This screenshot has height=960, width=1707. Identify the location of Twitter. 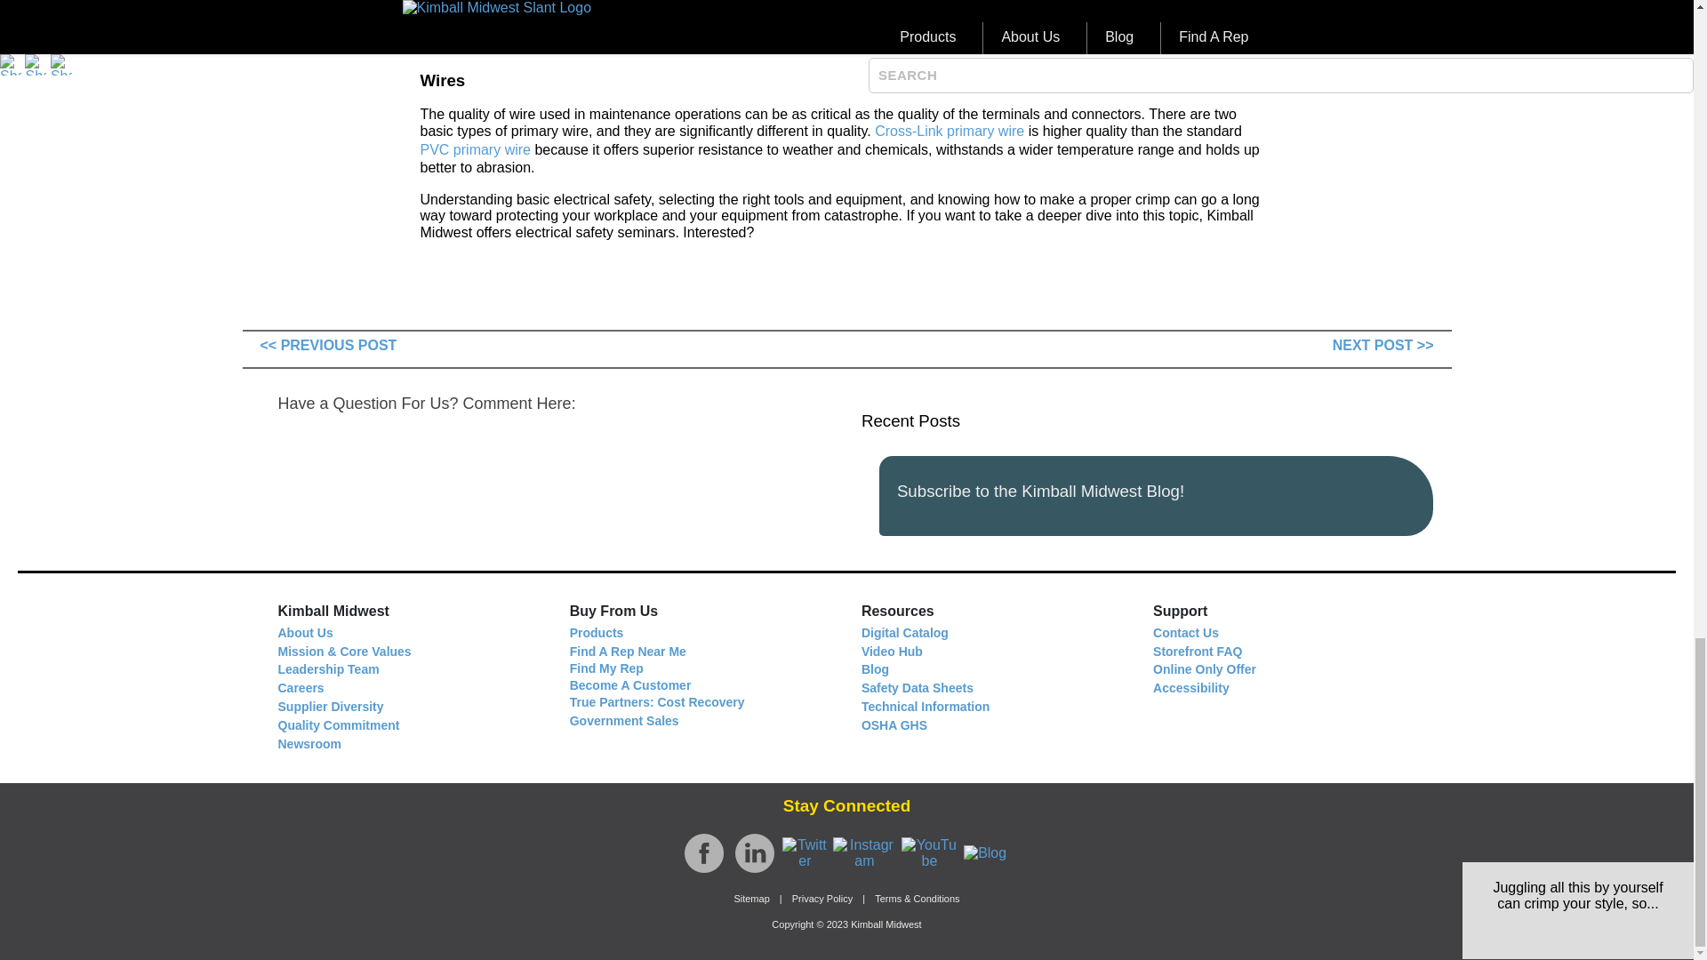
(805, 853).